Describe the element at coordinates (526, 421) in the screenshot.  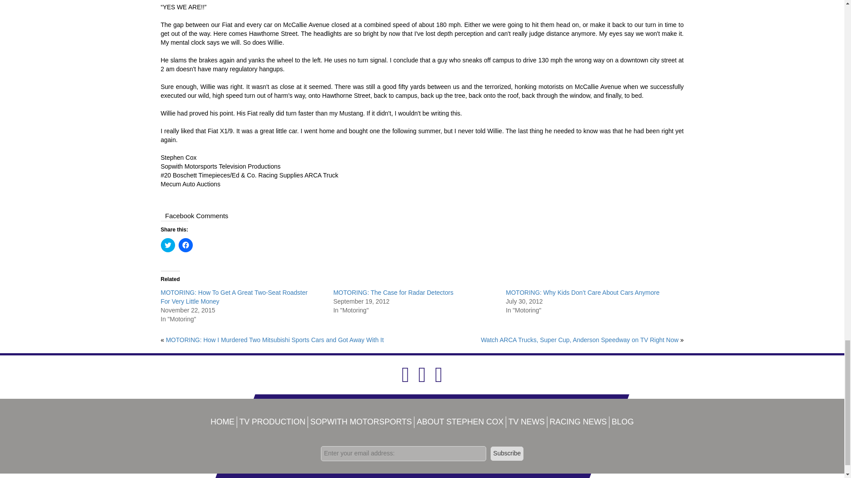
I see `TV NEWS` at that location.